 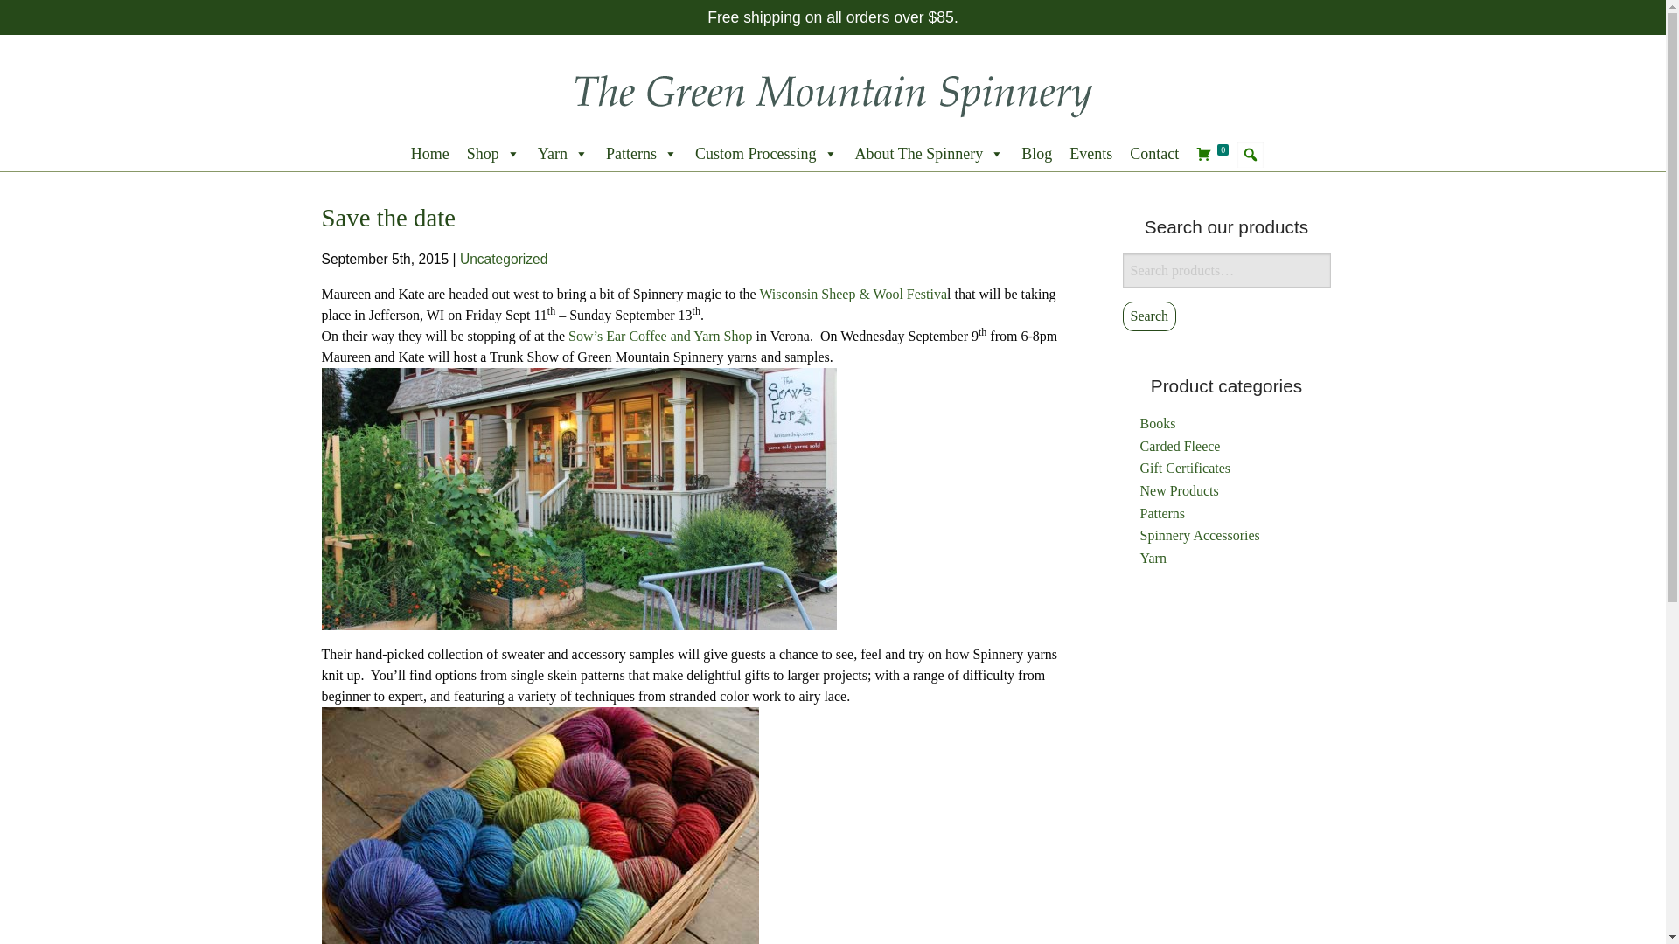 What do you see at coordinates (563, 153) in the screenshot?
I see `Yarn` at bounding box center [563, 153].